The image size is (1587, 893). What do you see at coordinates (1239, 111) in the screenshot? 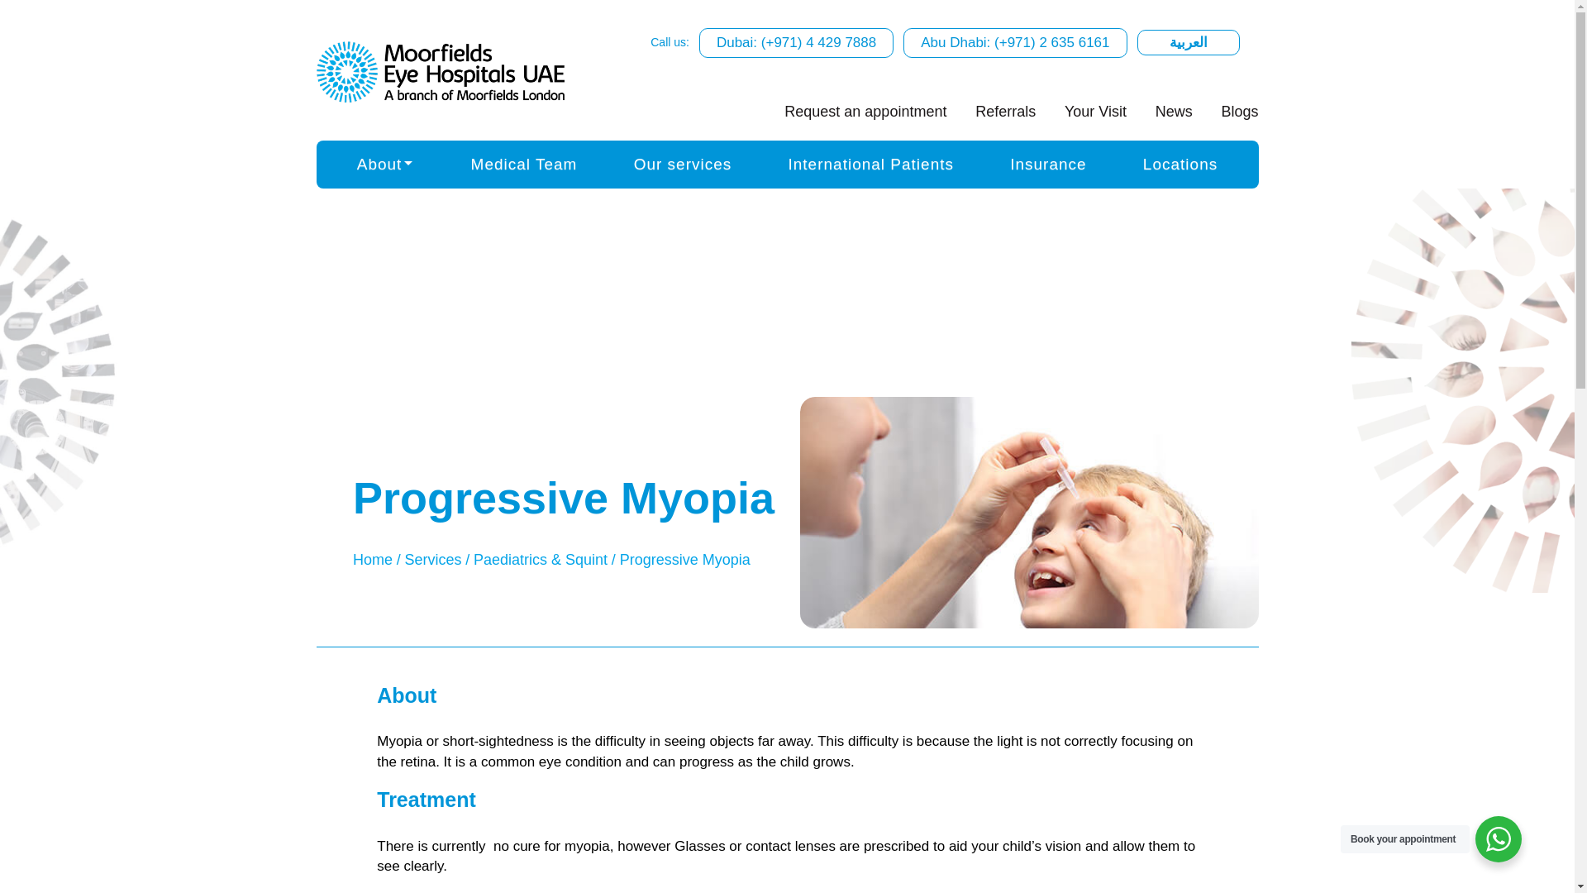
I see `Blogs` at bounding box center [1239, 111].